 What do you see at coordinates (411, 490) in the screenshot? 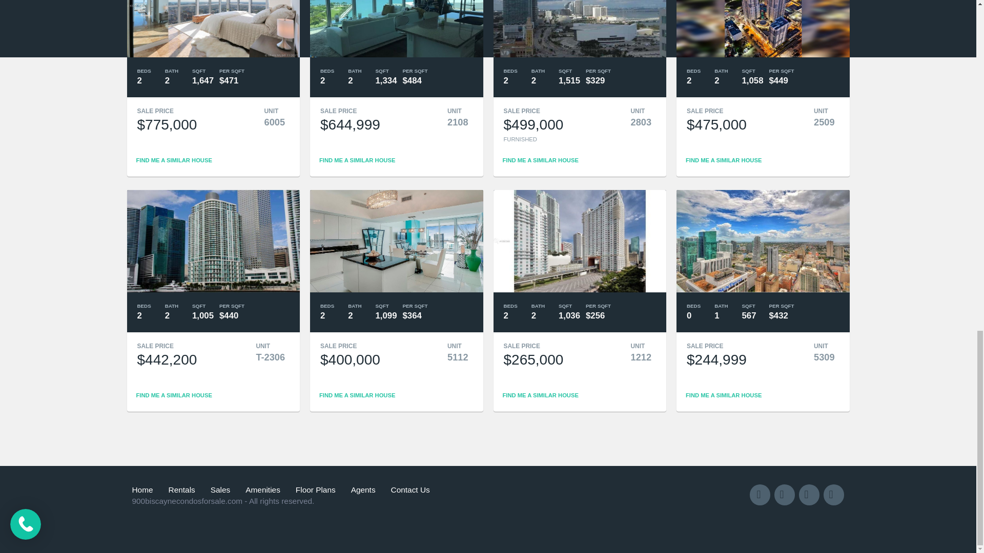
I see `Contact Us` at bounding box center [411, 490].